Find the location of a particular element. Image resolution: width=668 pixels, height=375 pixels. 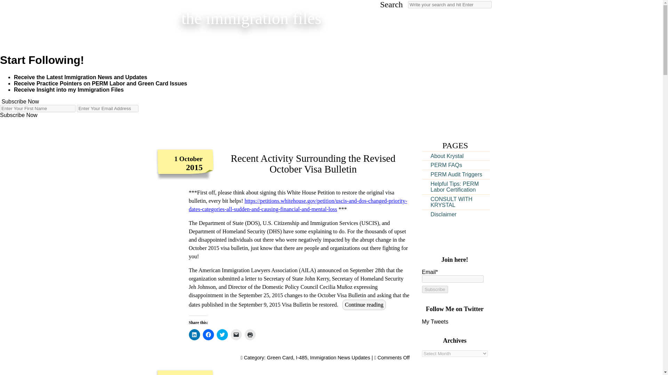

Continue reading is located at coordinates (364, 305).